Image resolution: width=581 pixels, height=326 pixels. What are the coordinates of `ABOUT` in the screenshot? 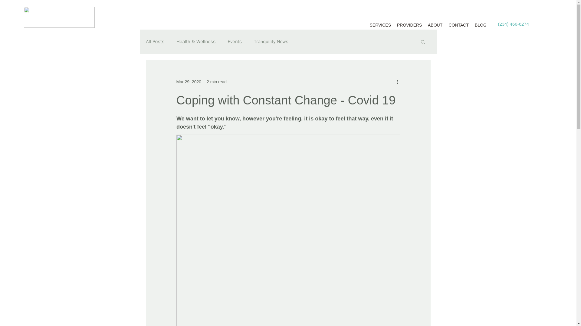 It's located at (435, 25).